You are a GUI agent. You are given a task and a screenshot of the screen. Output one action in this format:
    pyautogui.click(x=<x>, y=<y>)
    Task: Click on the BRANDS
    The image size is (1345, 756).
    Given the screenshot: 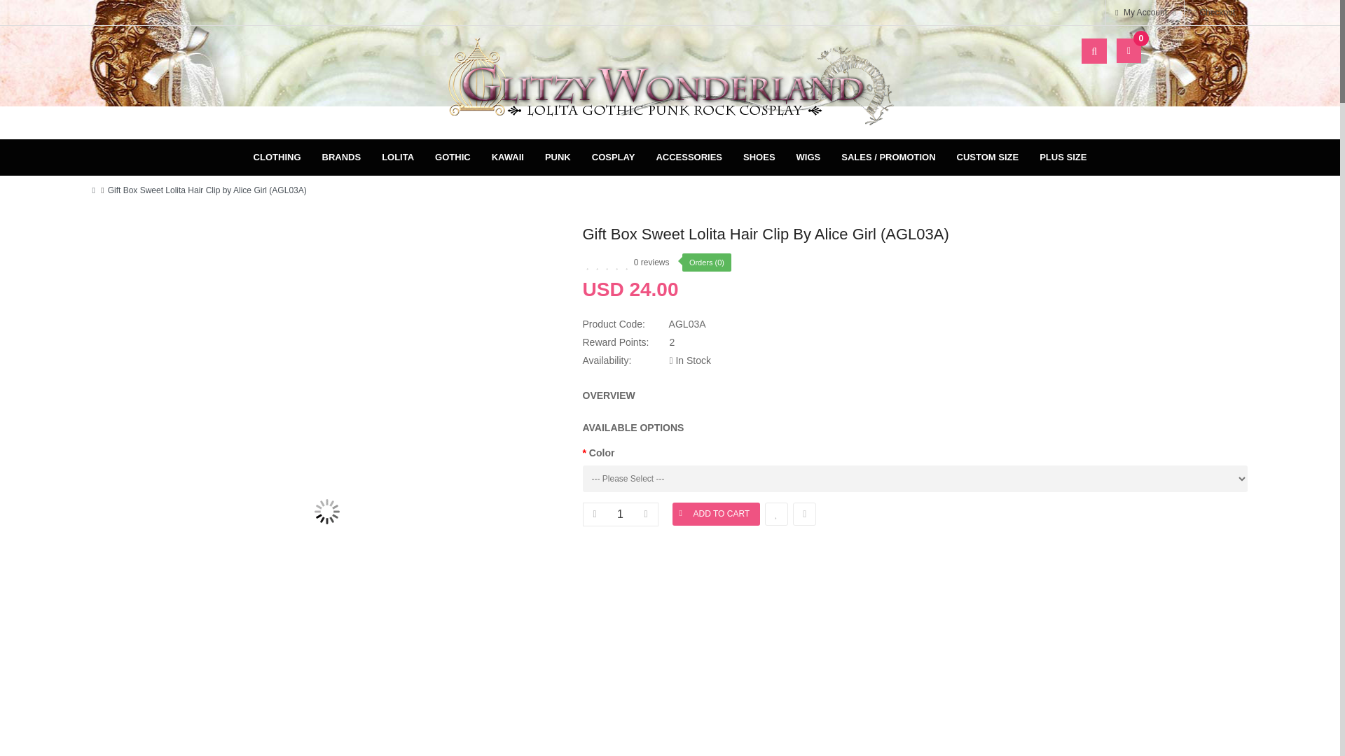 What is the action you would take?
    pyautogui.click(x=340, y=157)
    